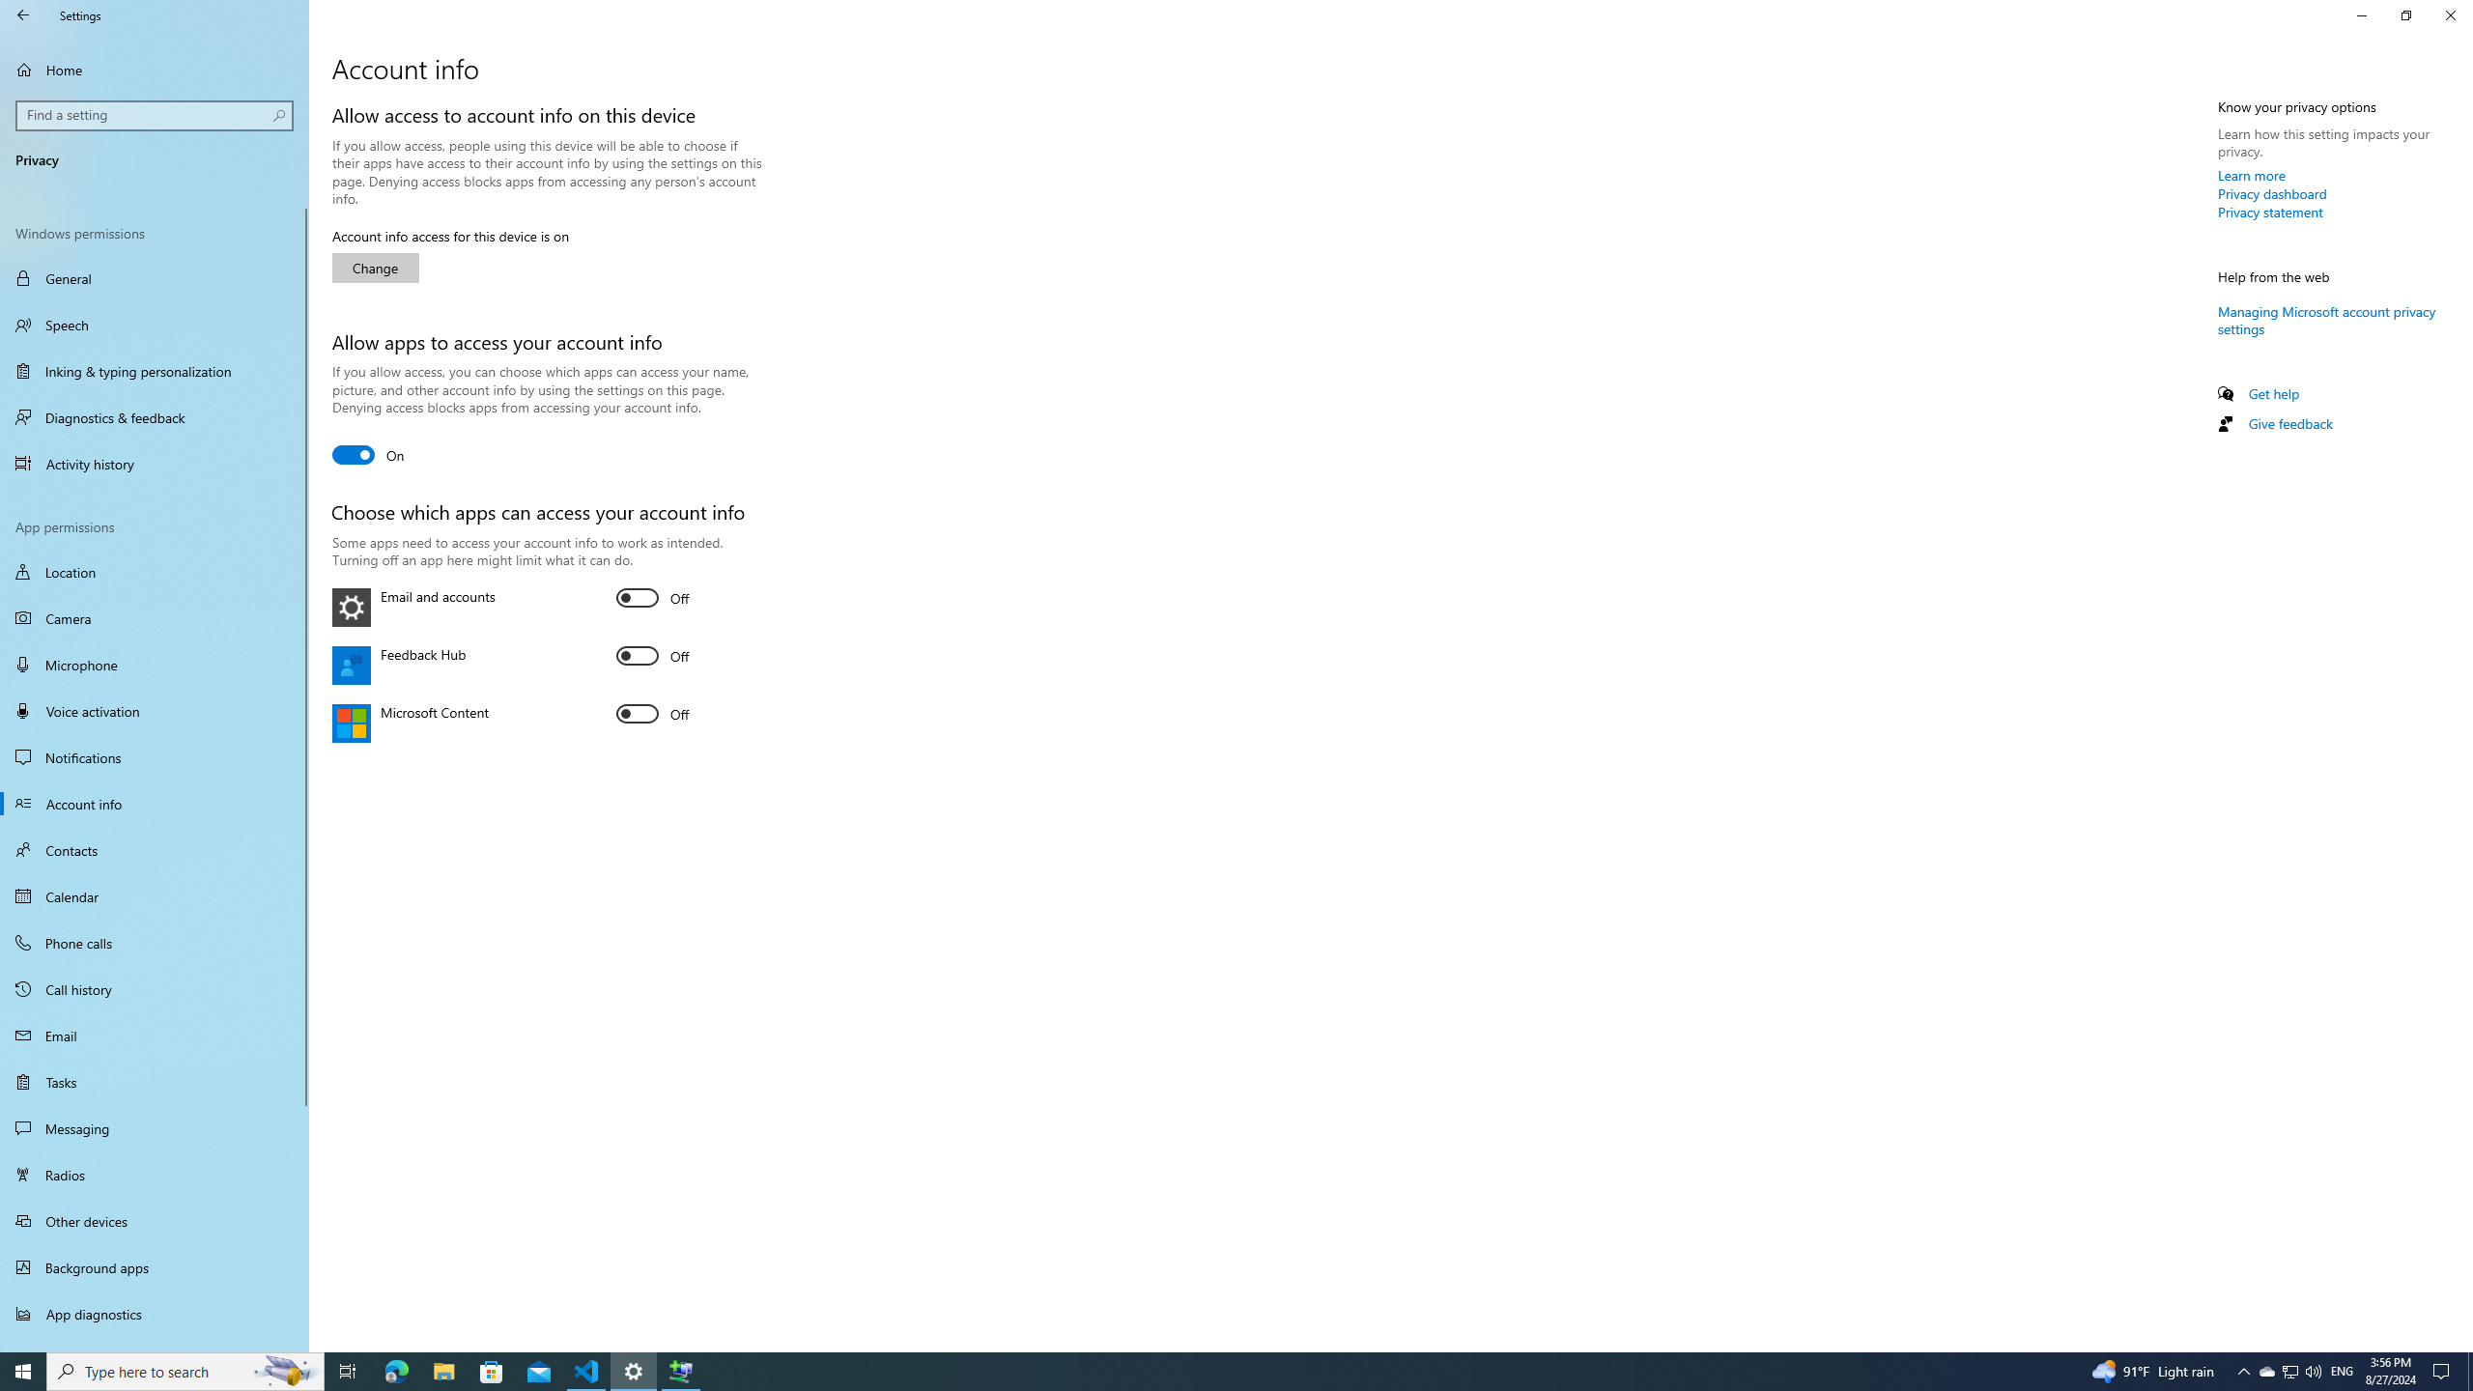 The height and width of the screenshot is (1391, 2473). I want to click on User Promoted Notification Area, so click(2243, 1372).